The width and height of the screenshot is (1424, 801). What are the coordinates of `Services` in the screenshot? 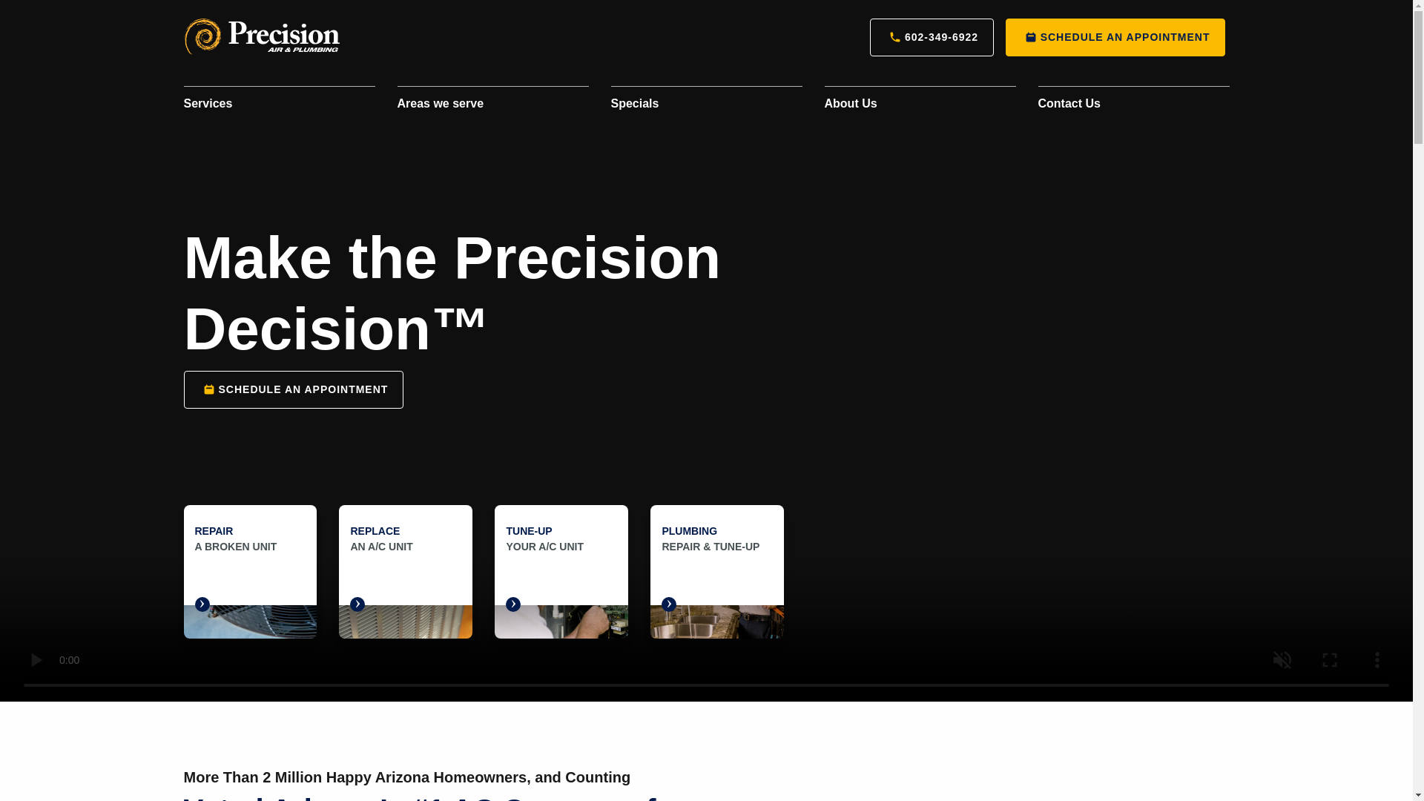 It's located at (279, 104).